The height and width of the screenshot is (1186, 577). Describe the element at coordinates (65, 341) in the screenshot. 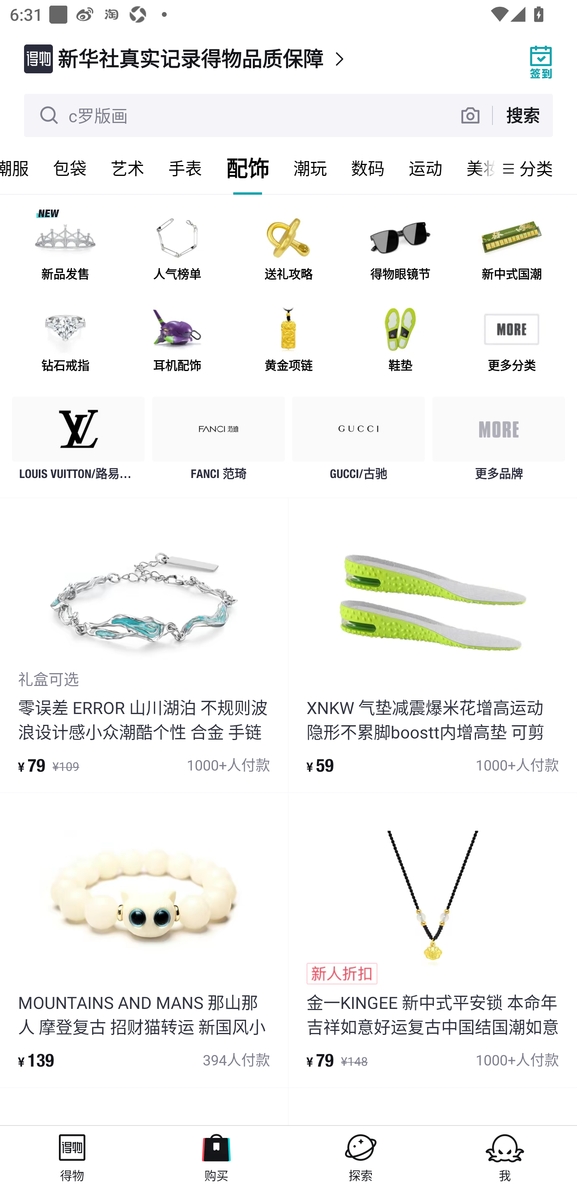

I see `钻石戒指` at that location.